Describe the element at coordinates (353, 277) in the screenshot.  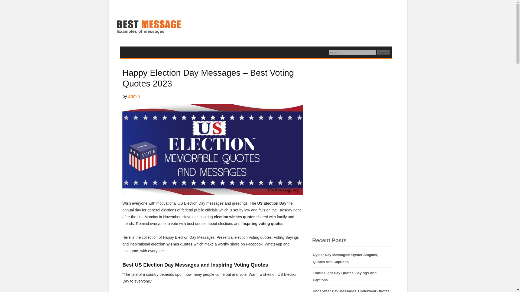
I see `Traffic Light Day Quotes, Sayings And Captions` at that location.